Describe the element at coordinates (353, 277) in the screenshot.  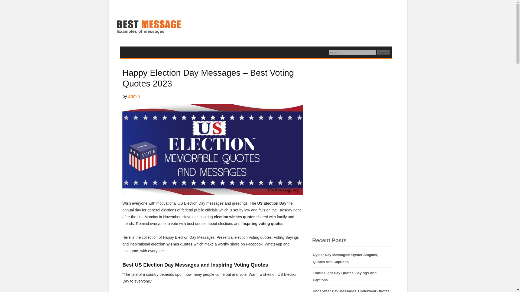
I see `Traffic Light Day Quotes, Sayings And Captions` at that location.